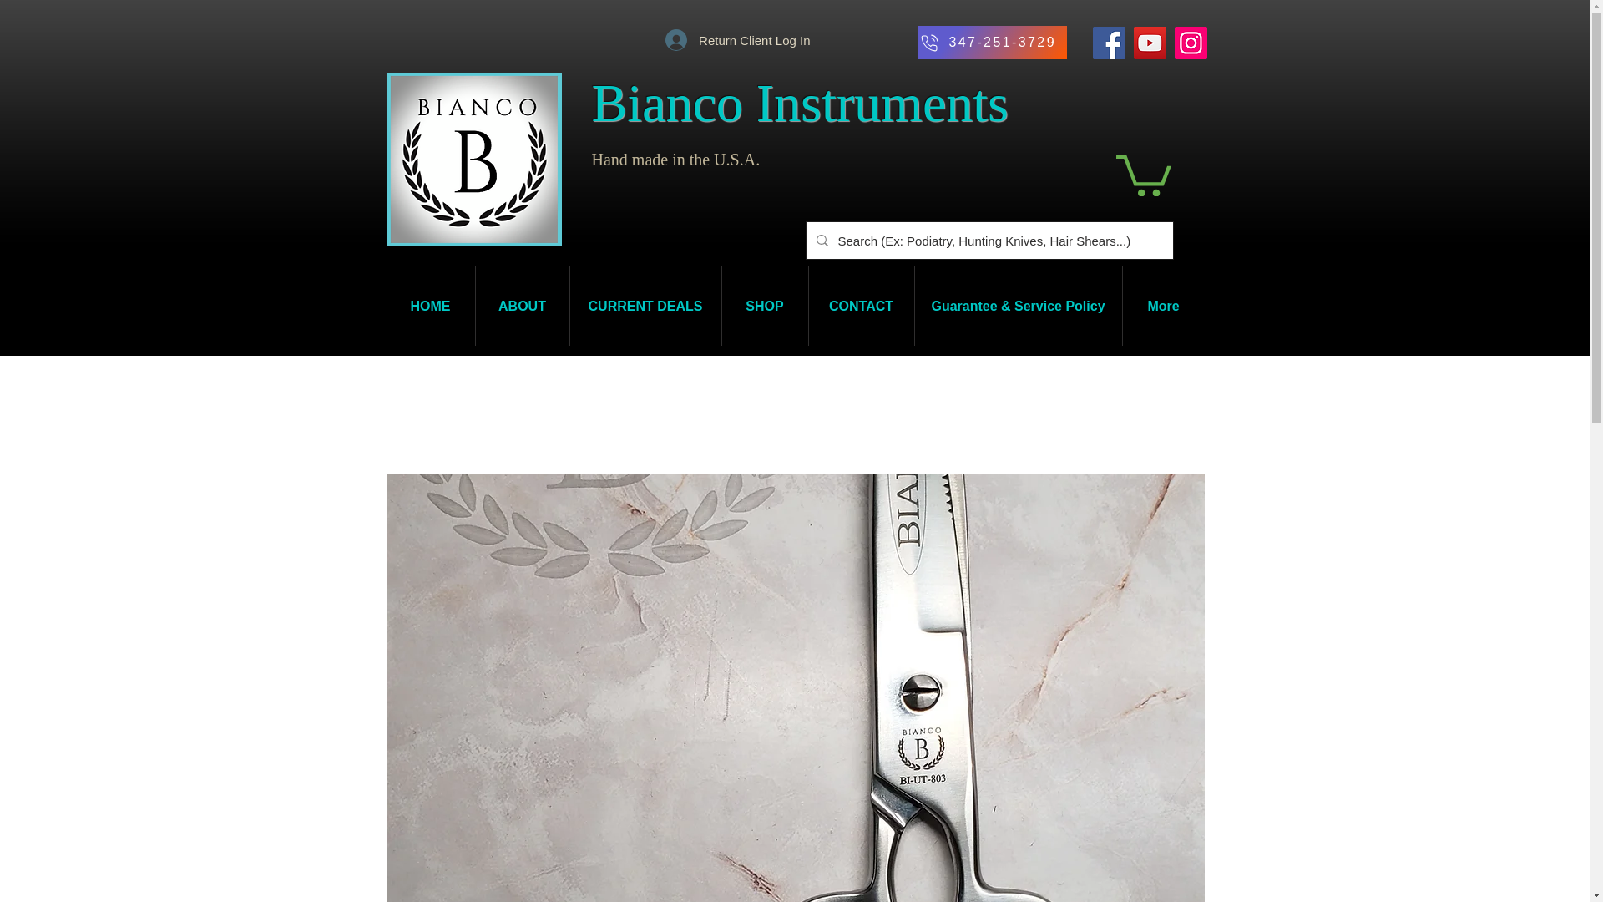  I want to click on SHOP, so click(765, 306).